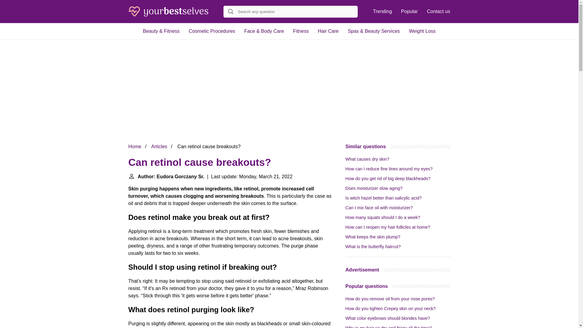 This screenshot has width=583, height=328. Describe the element at coordinates (135, 146) in the screenshot. I see `Home` at that location.